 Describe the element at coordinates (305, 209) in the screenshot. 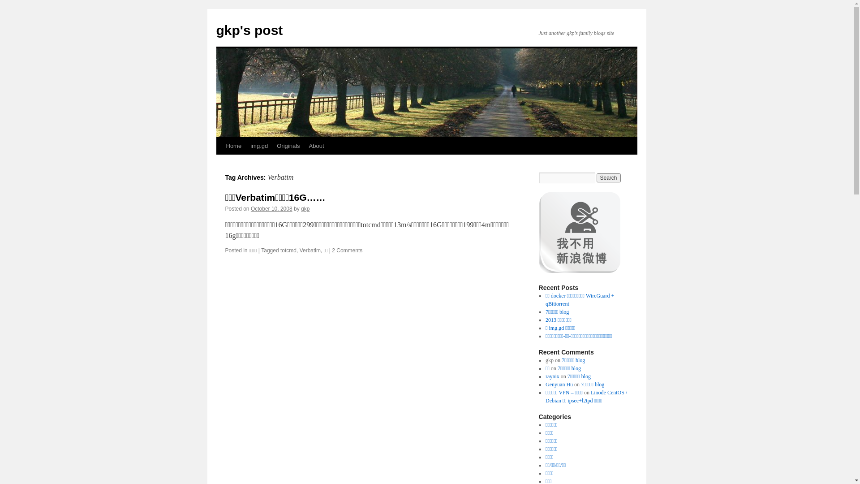

I see `gkp` at that location.